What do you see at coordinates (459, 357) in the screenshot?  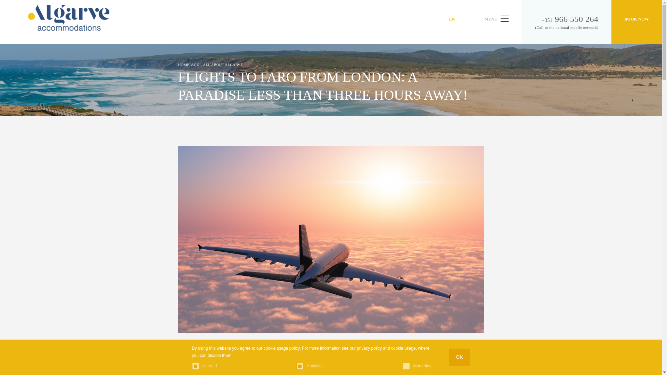 I see `OK` at bounding box center [459, 357].